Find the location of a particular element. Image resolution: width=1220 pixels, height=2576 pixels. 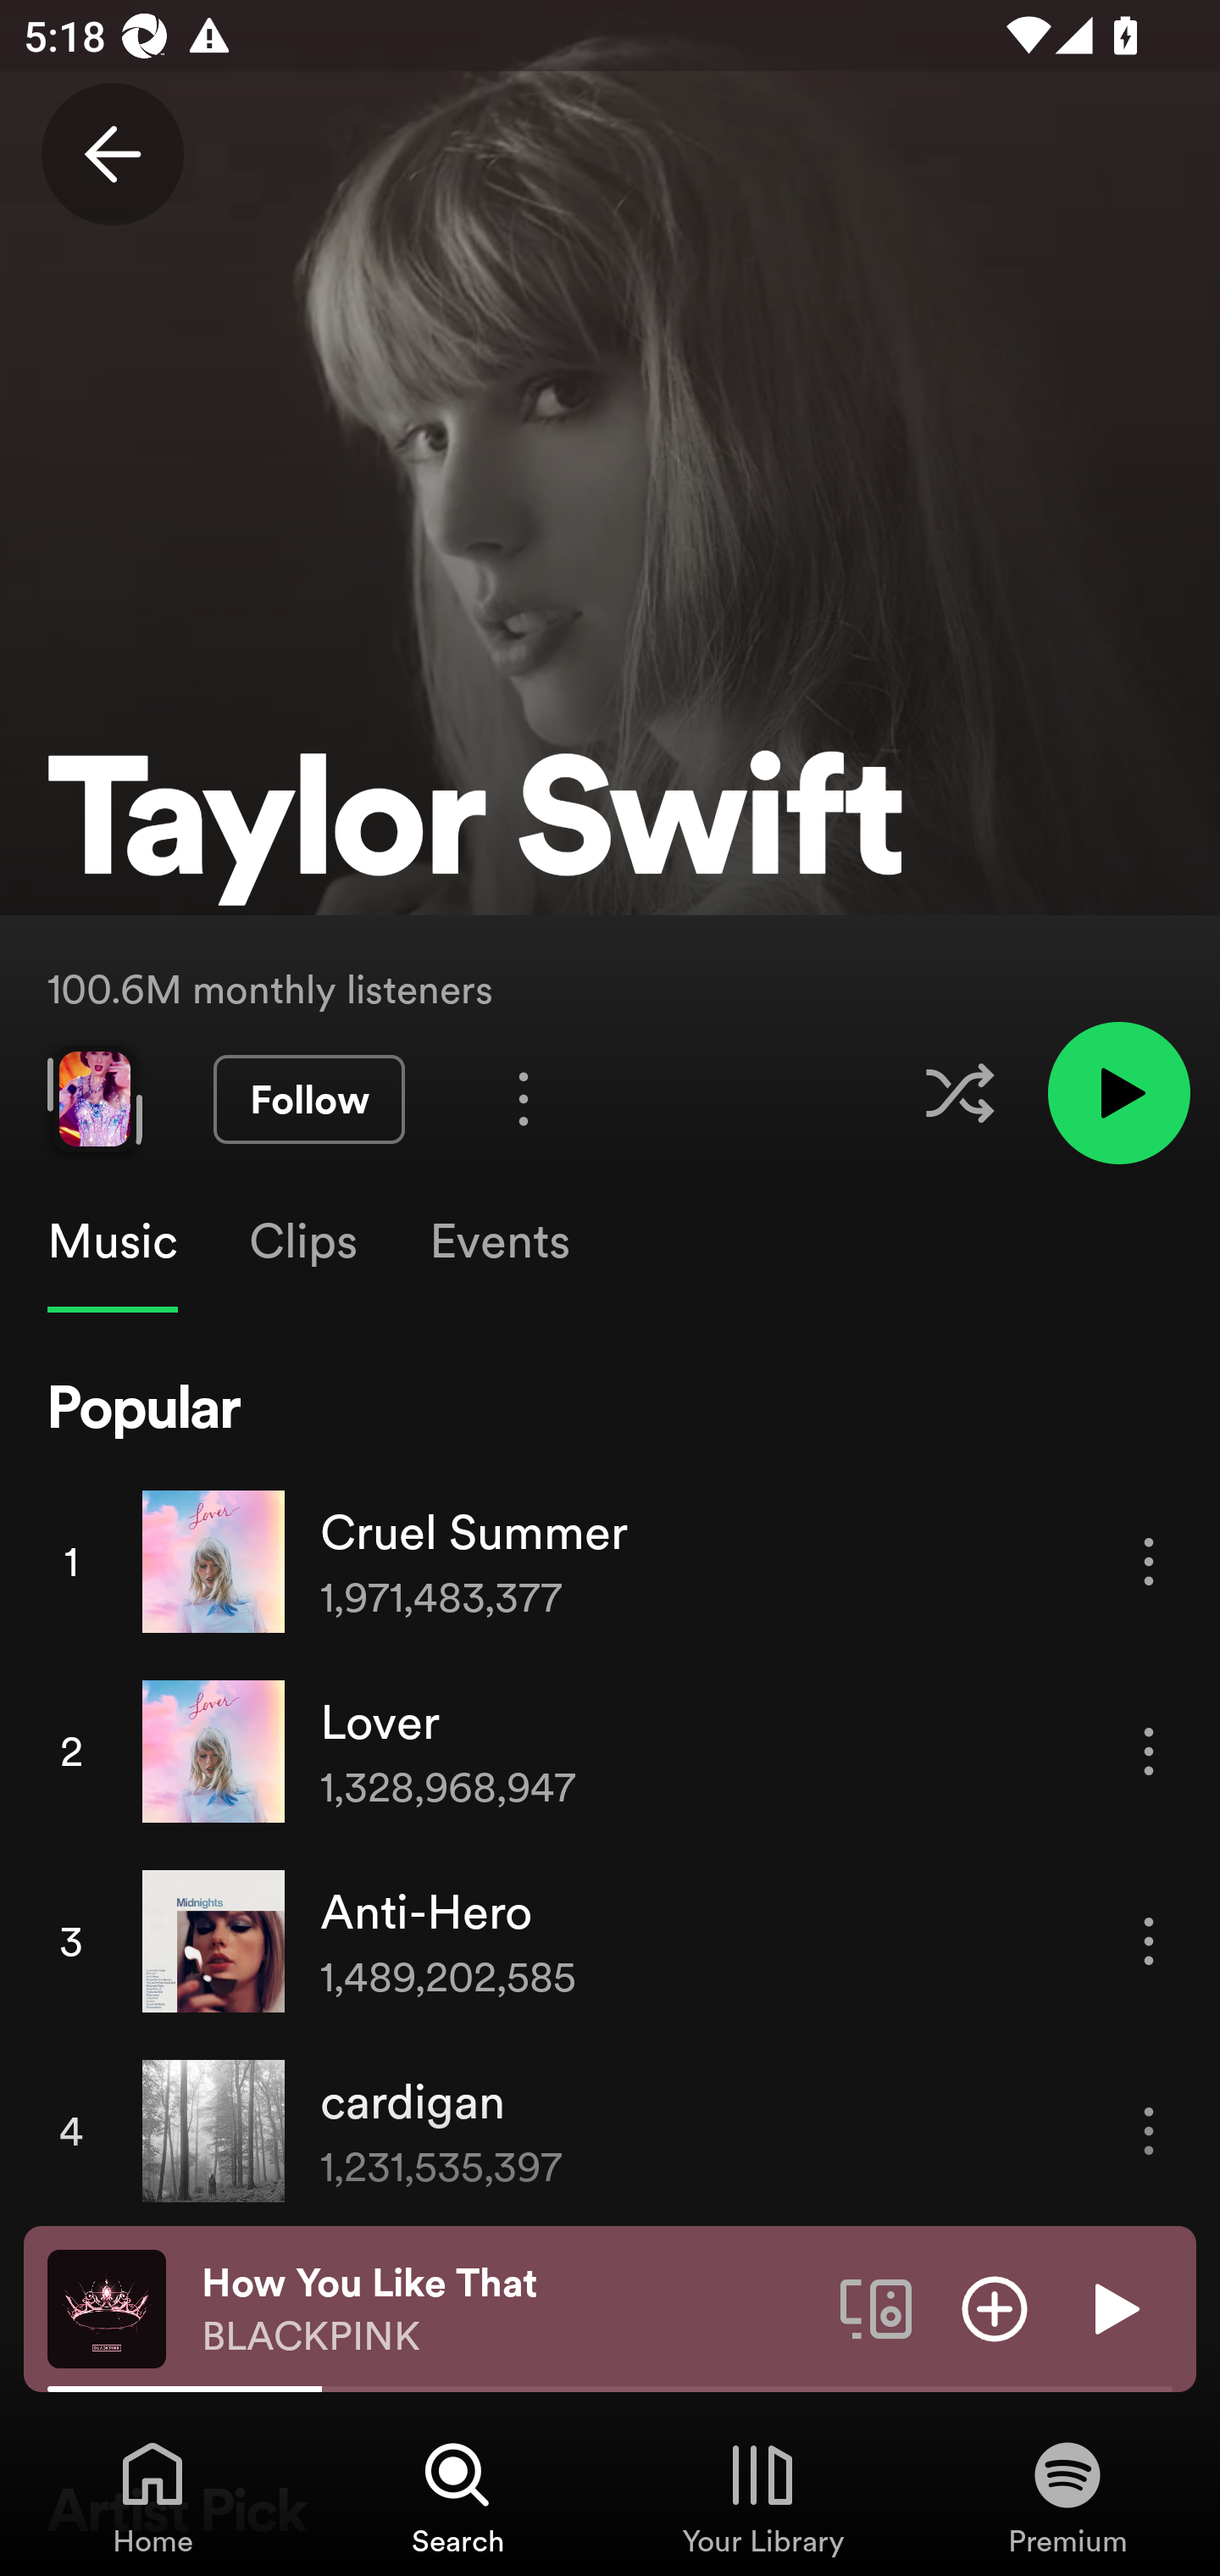

Premium, Tab 4 of 4 Premium Premium is located at coordinates (1067, 2496).